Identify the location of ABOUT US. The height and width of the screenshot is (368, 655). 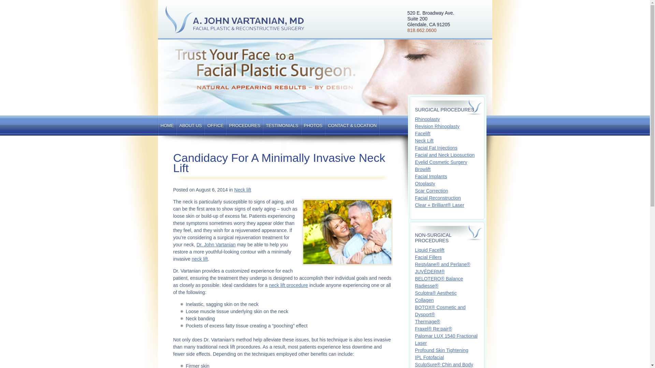
(190, 125).